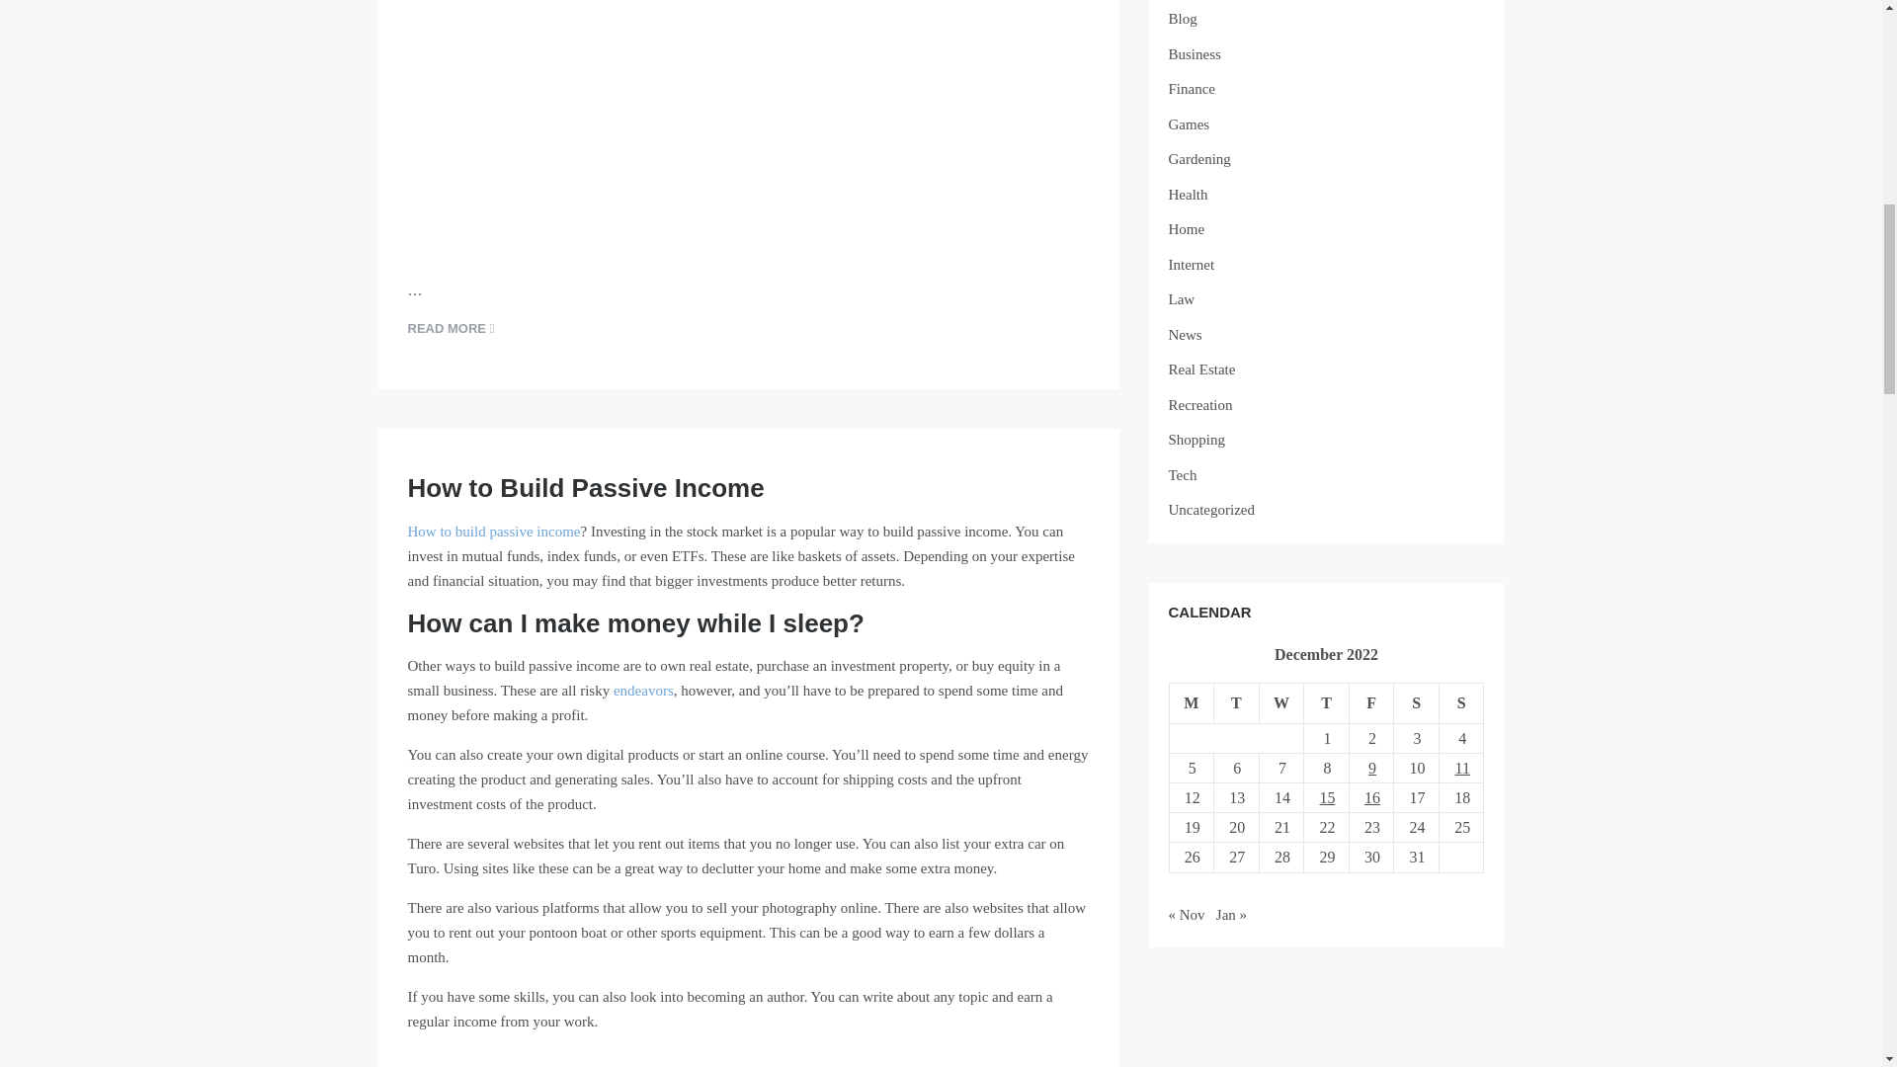 This screenshot has height=1067, width=1897. I want to click on Wednesday, so click(1281, 703).